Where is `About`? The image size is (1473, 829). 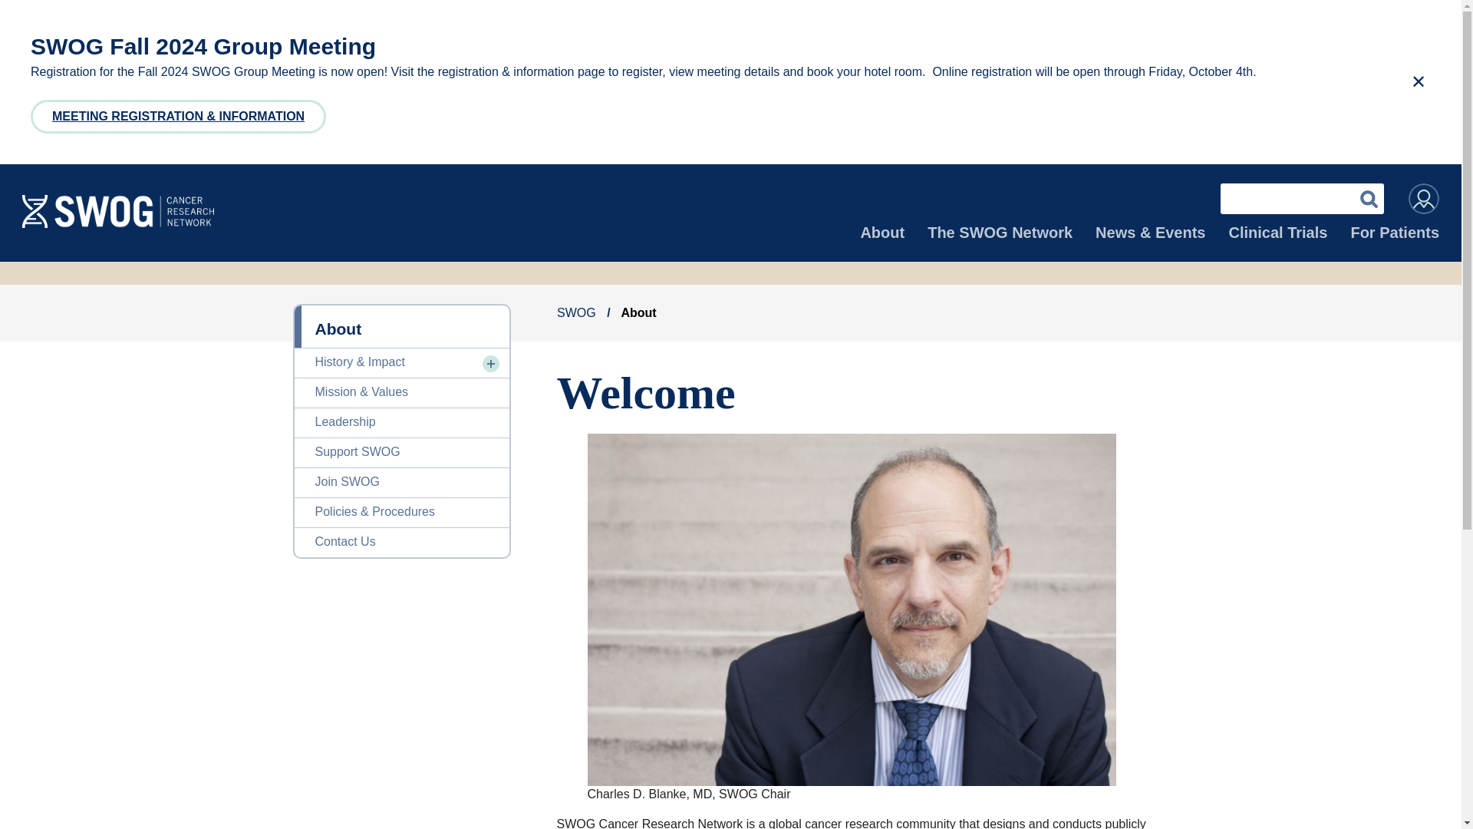 About is located at coordinates (882, 241).